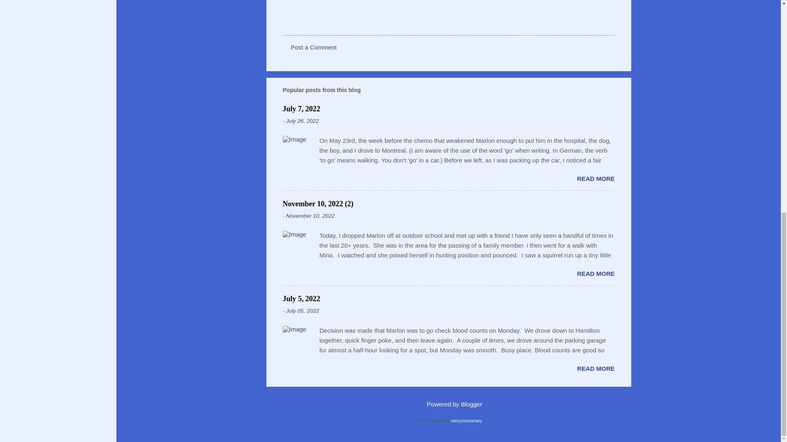 The width and height of the screenshot is (787, 442). Describe the element at coordinates (448, 404) in the screenshot. I see `Powered by Blogger` at that location.